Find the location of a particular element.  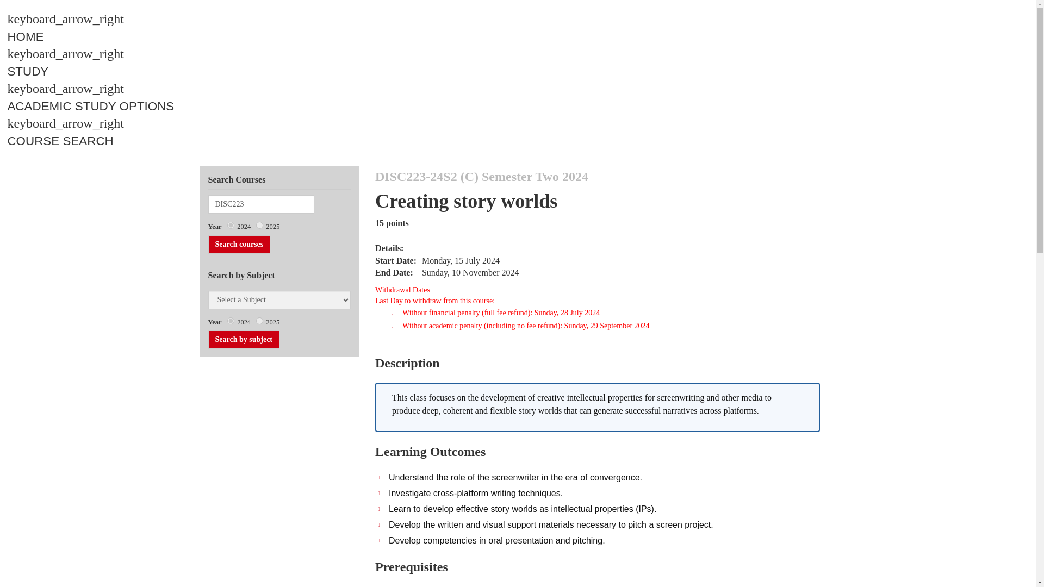

2024 is located at coordinates (231, 225).